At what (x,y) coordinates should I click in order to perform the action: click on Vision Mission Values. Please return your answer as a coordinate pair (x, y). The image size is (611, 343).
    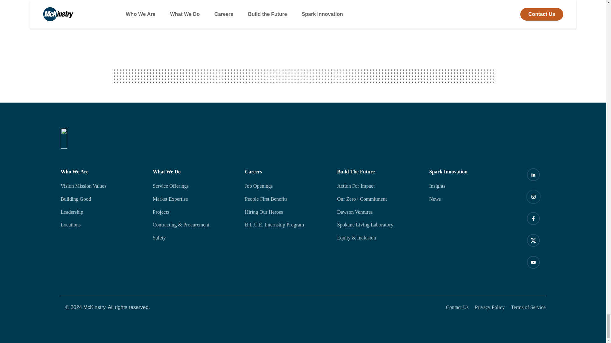
    Looking at the image, I should click on (102, 186).